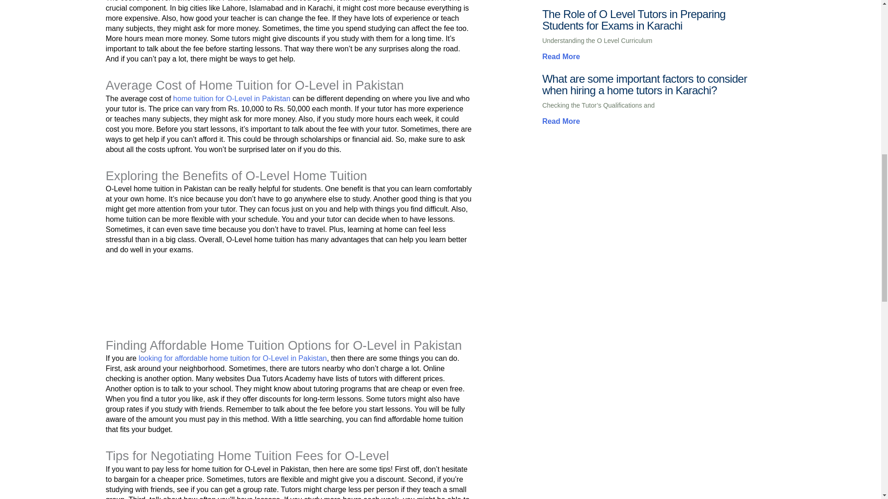 The width and height of the screenshot is (888, 499). Describe the element at coordinates (232, 358) in the screenshot. I see `looking for affordable home tuition for O-Level in Pakistan` at that location.